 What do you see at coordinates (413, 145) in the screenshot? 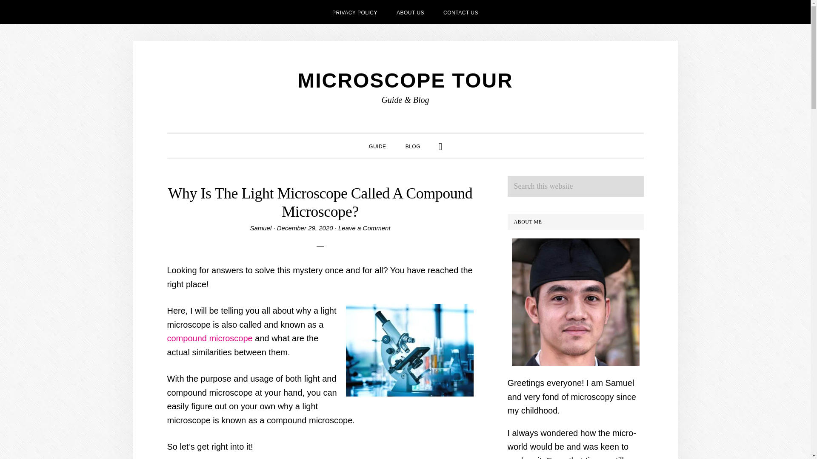
I see `BLOG` at bounding box center [413, 145].